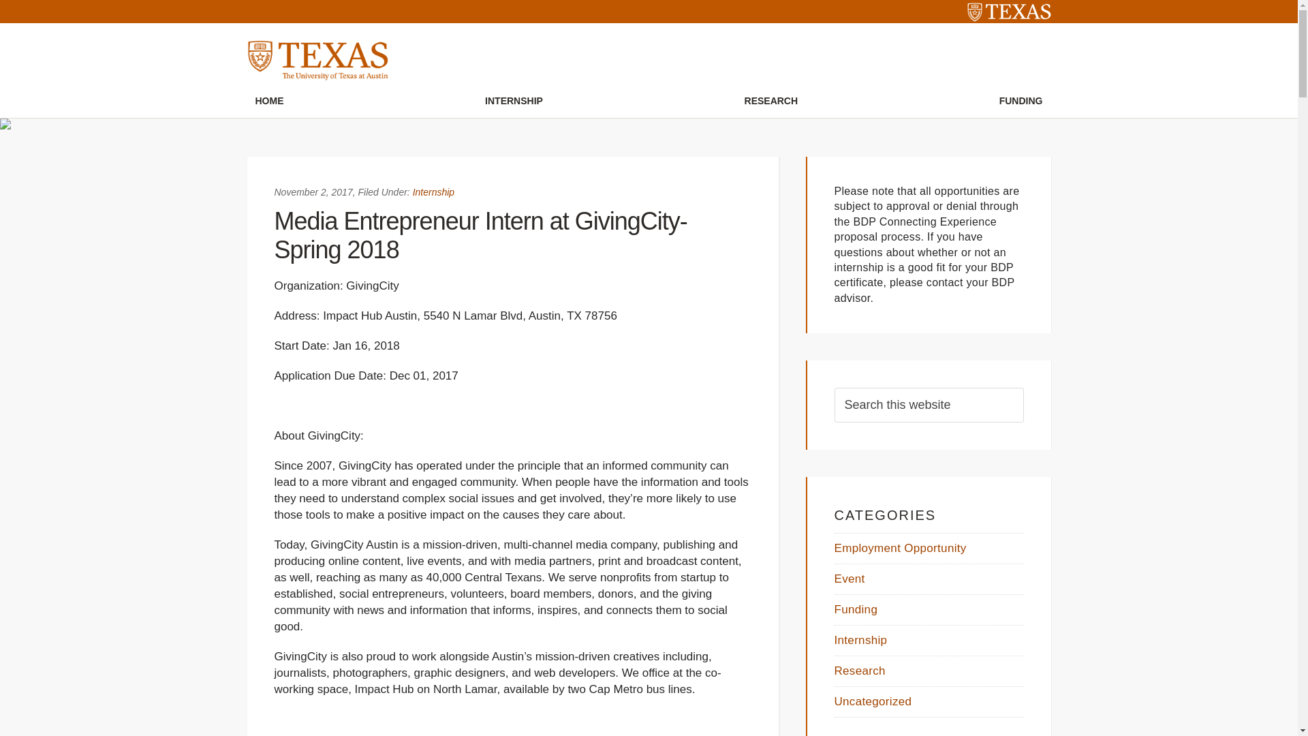 The image size is (1308, 736). Describe the element at coordinates (1021, 101) in the screenshot. I see `FUNDING` at that location.